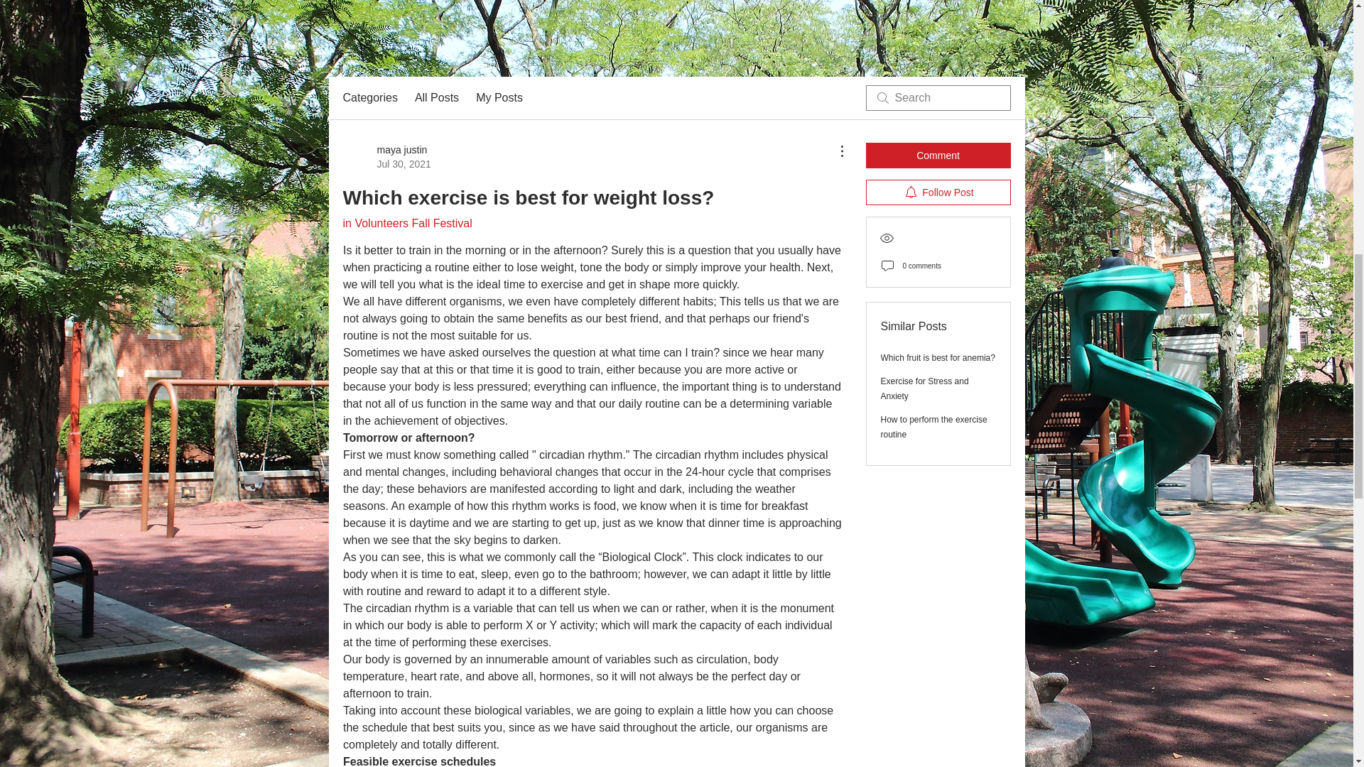 The image size is (1364, 767). I want to click on My Posts, so click(406, 223).